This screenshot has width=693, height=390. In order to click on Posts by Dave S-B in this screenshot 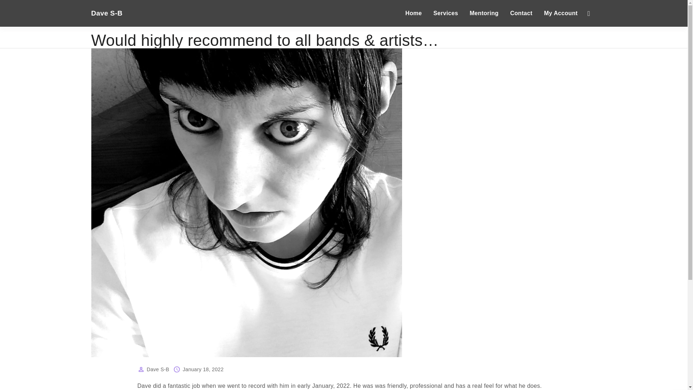, I will do `click(157, 369)`.